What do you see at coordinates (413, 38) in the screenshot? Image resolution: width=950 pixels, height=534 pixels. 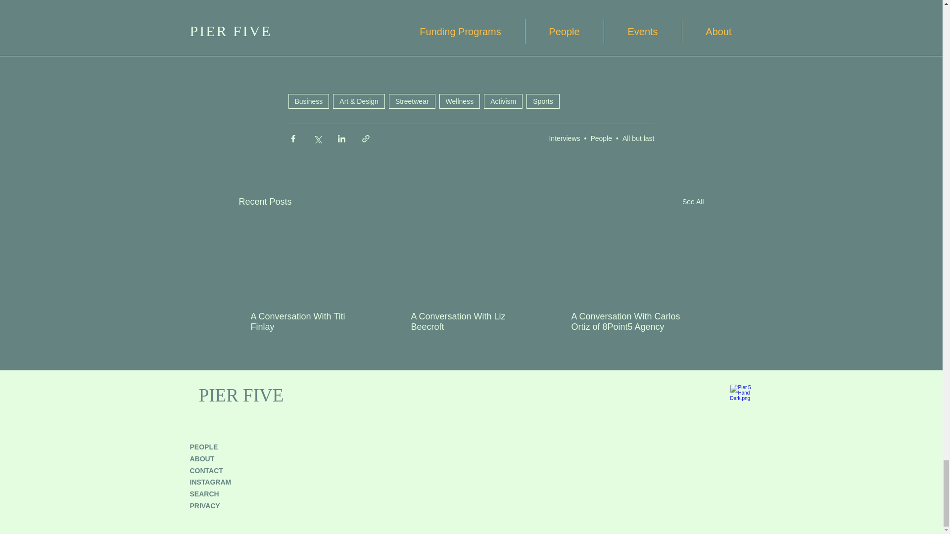 I see `The Give and Grow ` at bounding box center [413, 38].